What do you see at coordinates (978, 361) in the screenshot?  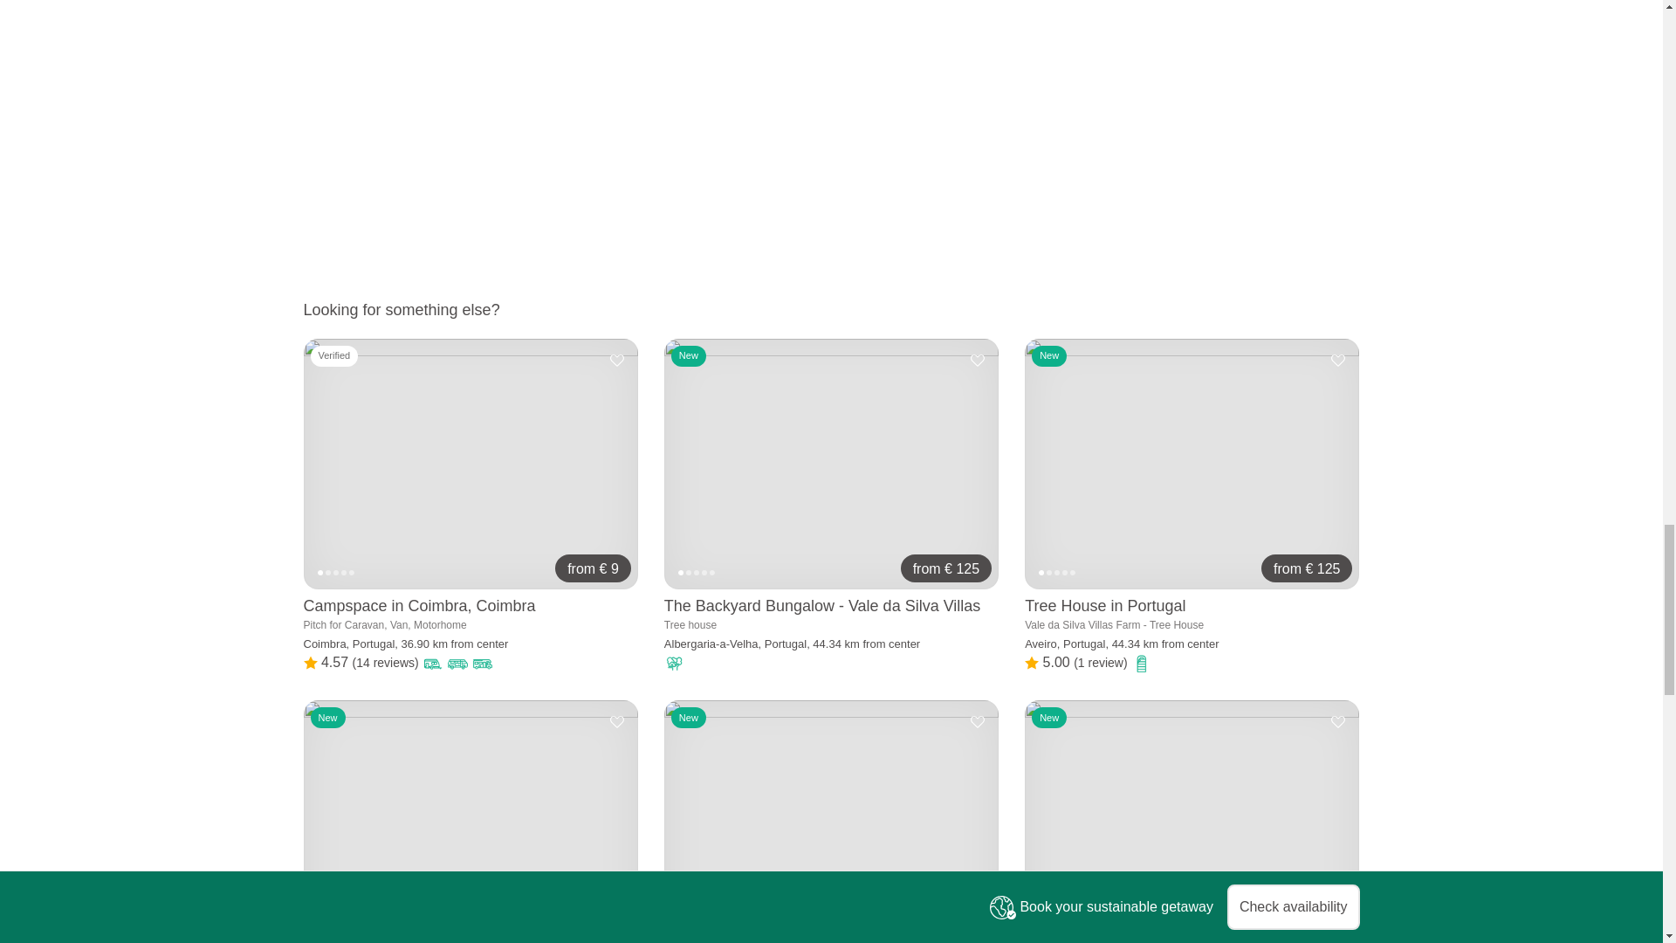 I see `Save` at bounding box center [978, 361].